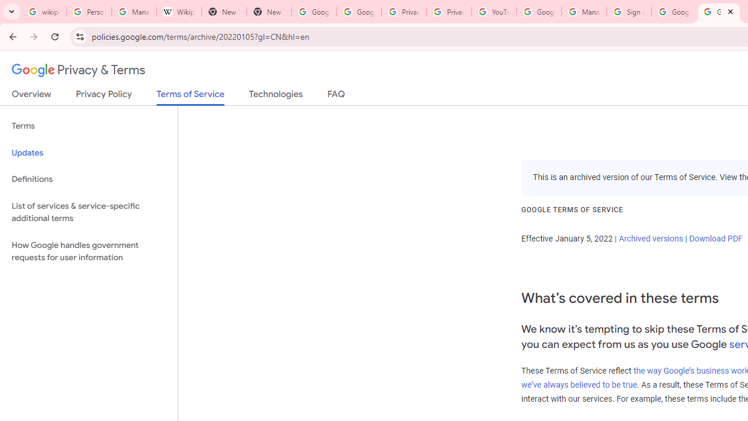 The image size is (748, 421). I want to click on New Tab, so click(224, 12).